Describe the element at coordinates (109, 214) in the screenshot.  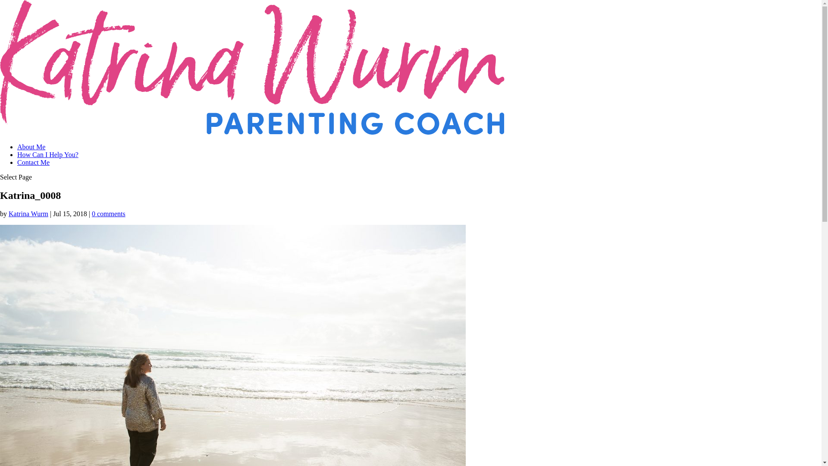
I see `0 comments` at that location.